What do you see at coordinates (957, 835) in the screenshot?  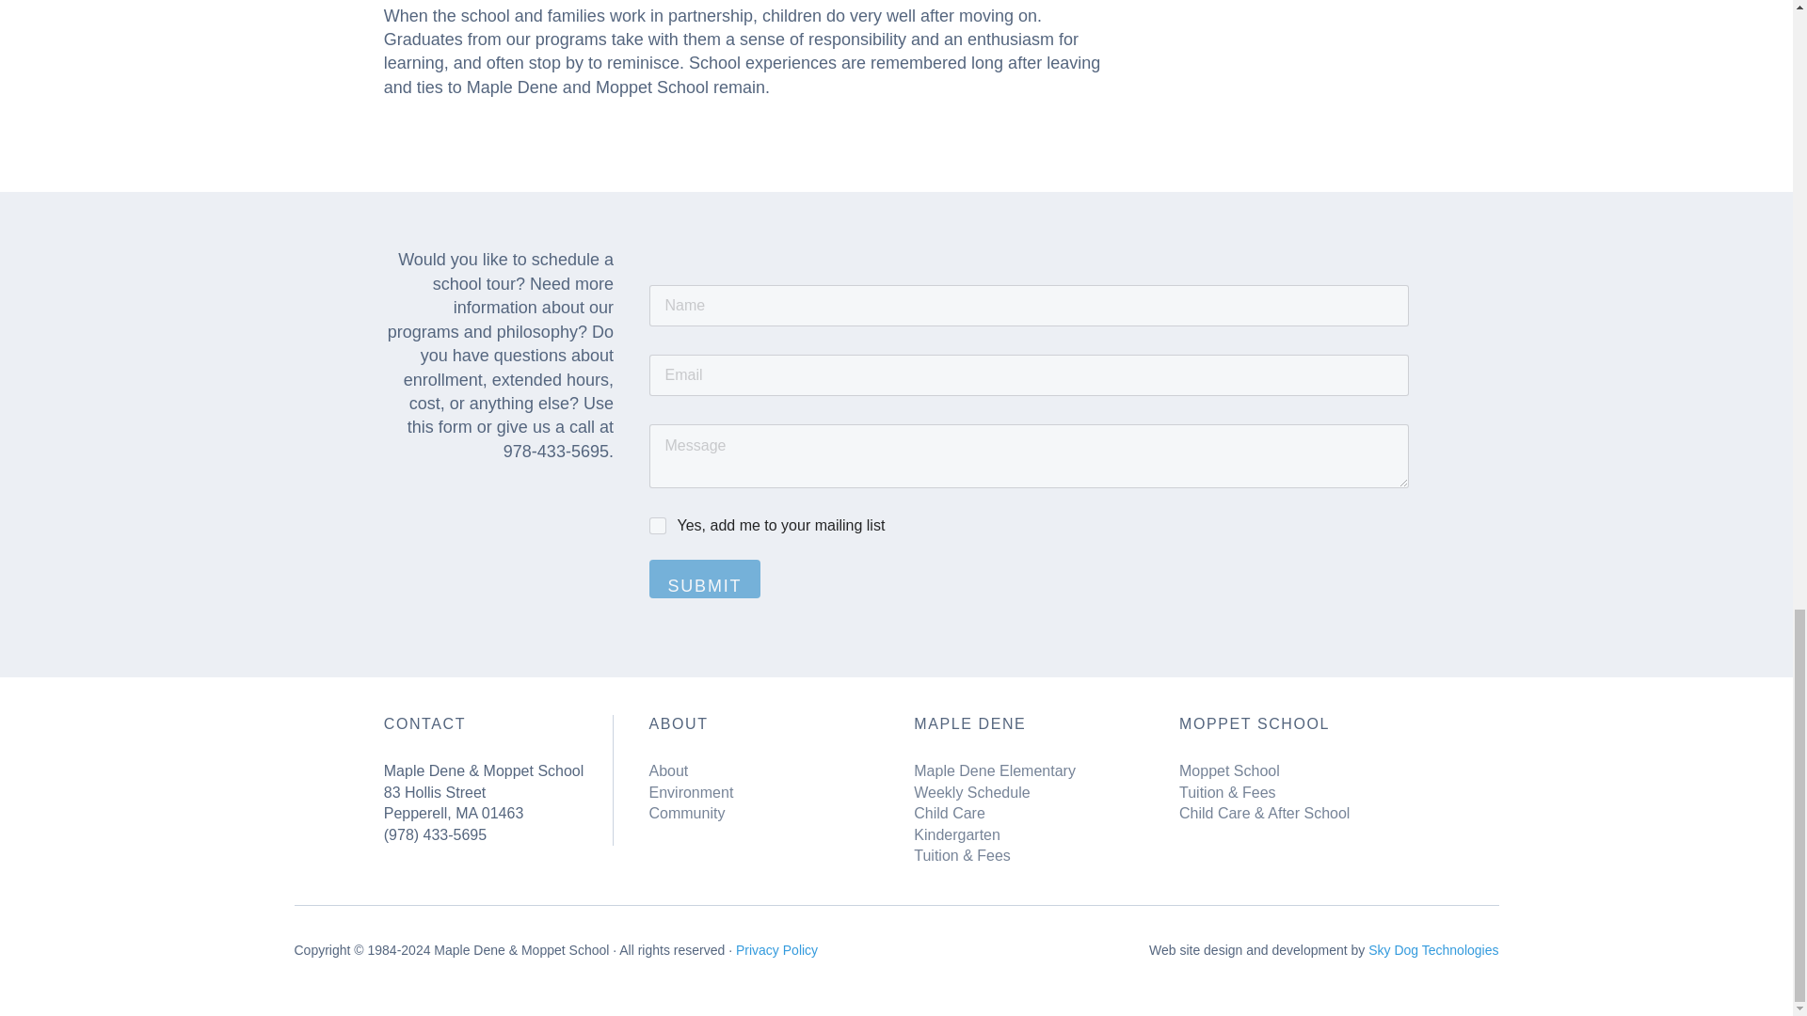 I see `Kindergarten` at bounding box center [957, 835].